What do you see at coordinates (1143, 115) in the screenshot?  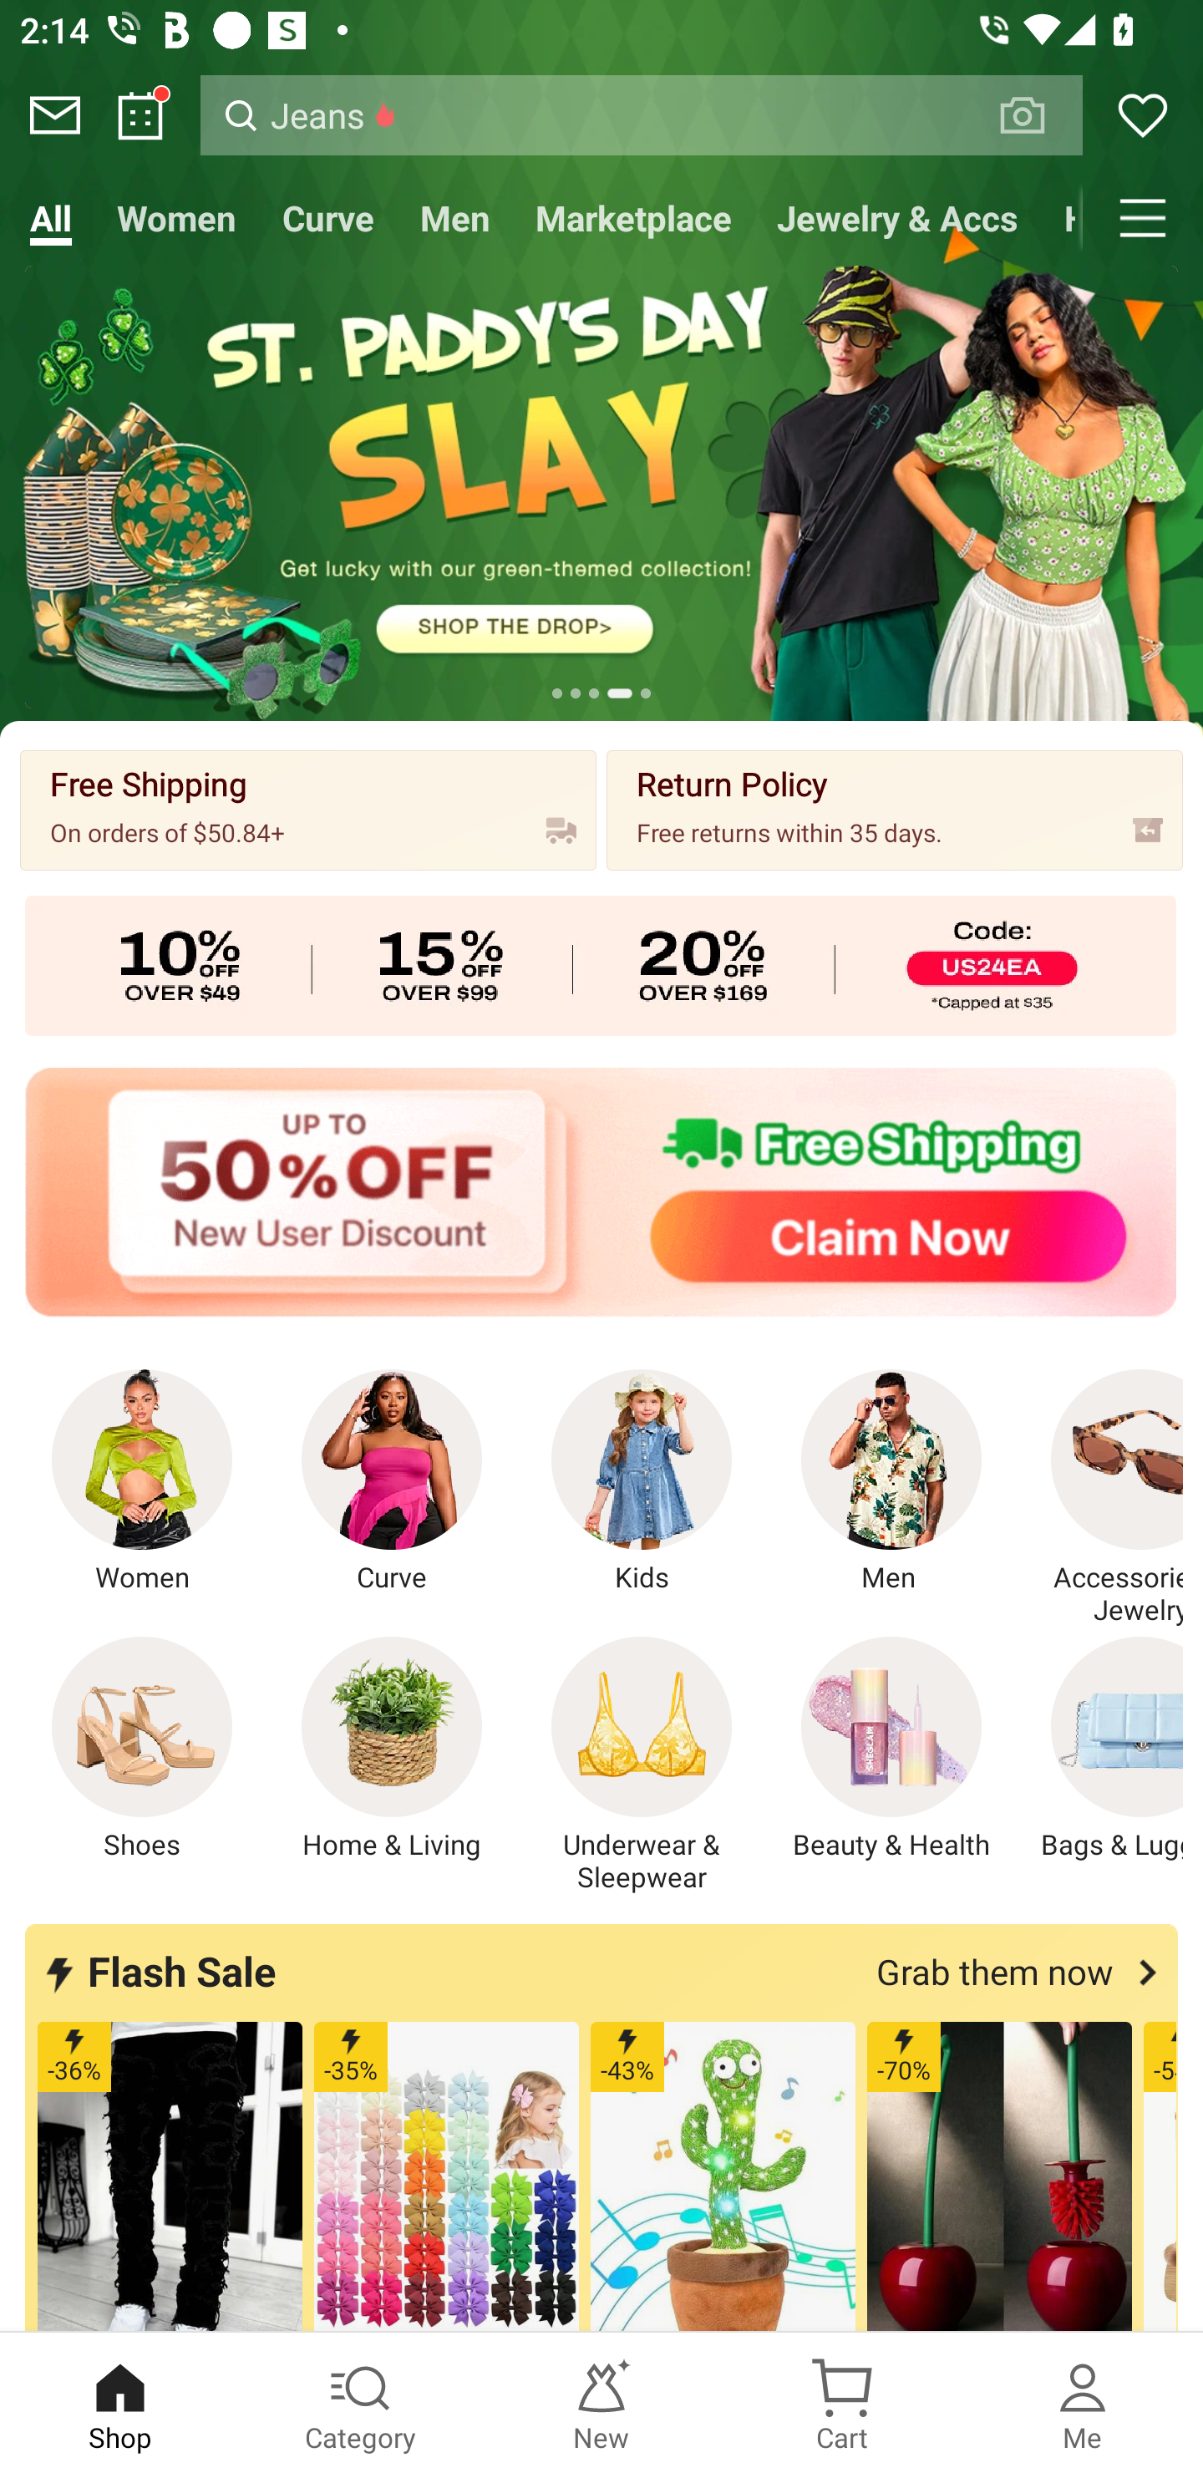 I see `Wishlist` at bounding box center [1143, 115].